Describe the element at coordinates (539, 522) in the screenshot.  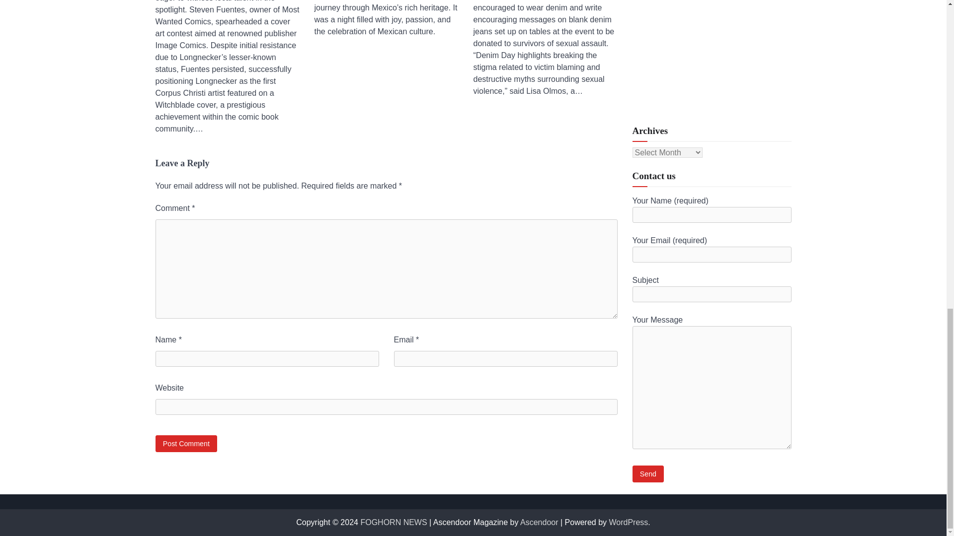
I see `Ascendoor` at that location.